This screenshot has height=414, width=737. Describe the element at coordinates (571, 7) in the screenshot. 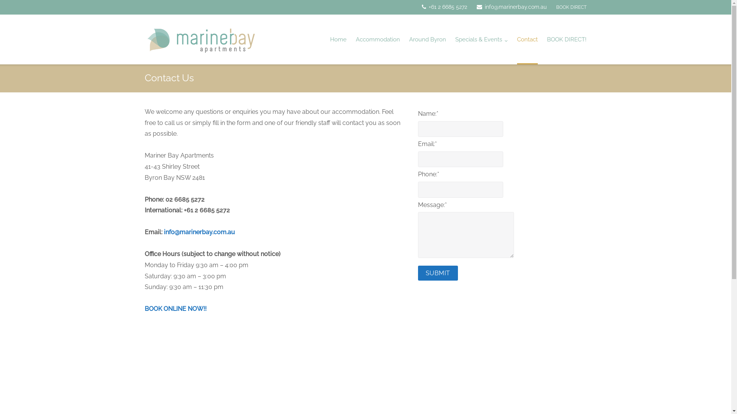

I see `BOOK DIRECT` at that location.